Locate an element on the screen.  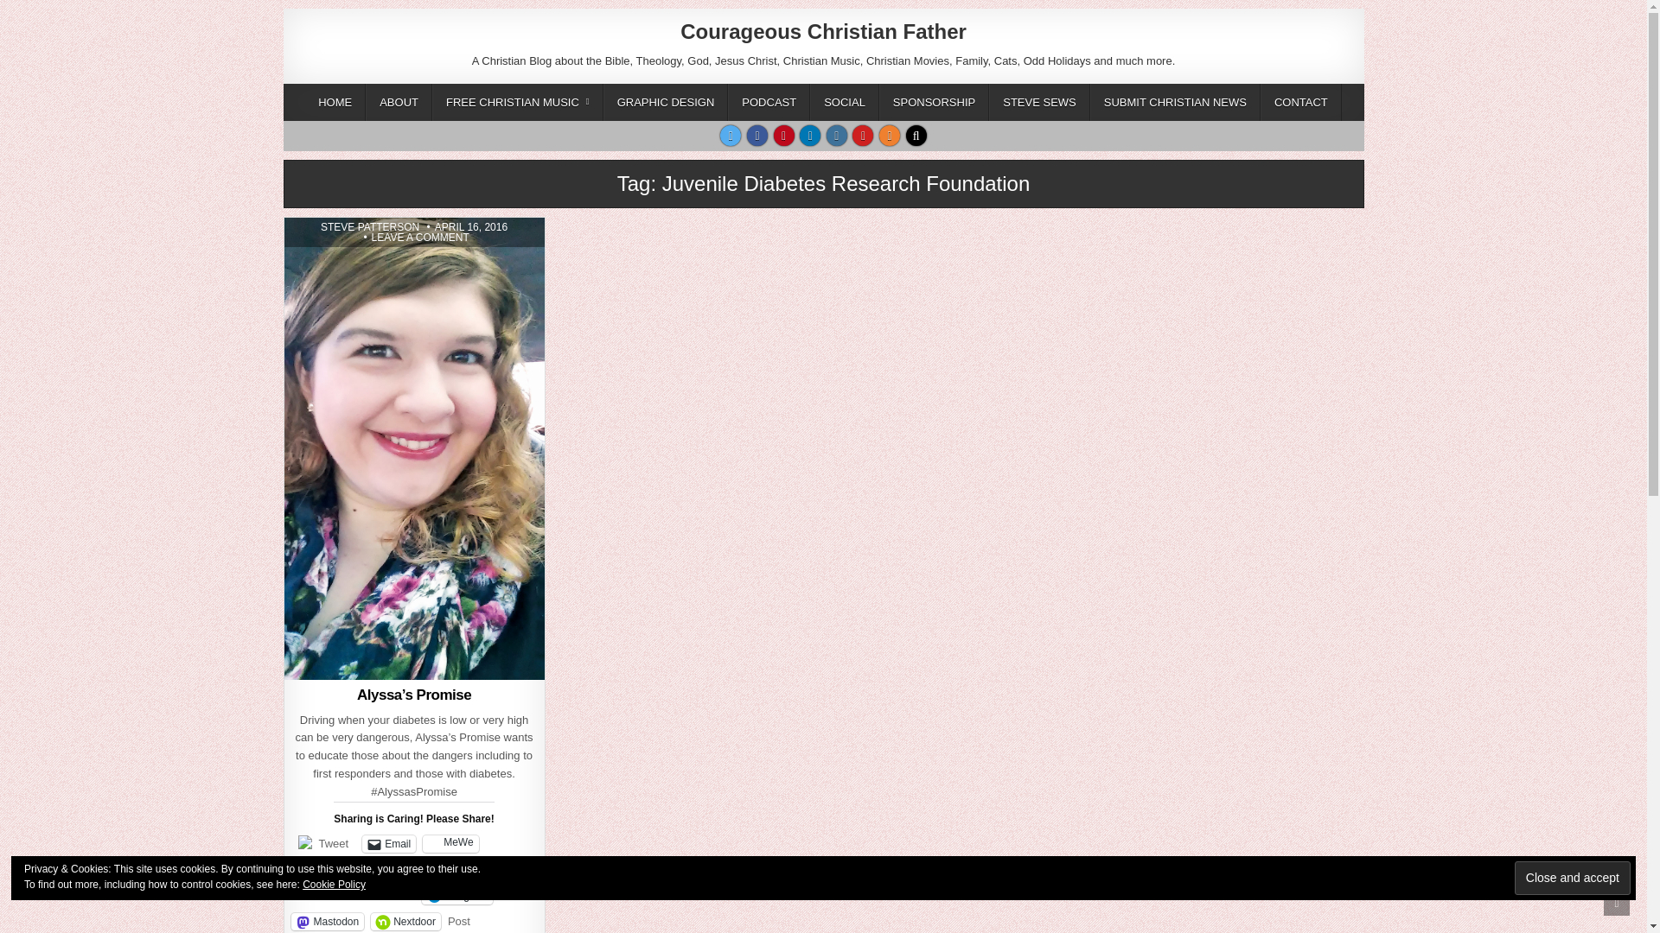
GRAPHIC DESIGN is located at coordinates (1572, 878).